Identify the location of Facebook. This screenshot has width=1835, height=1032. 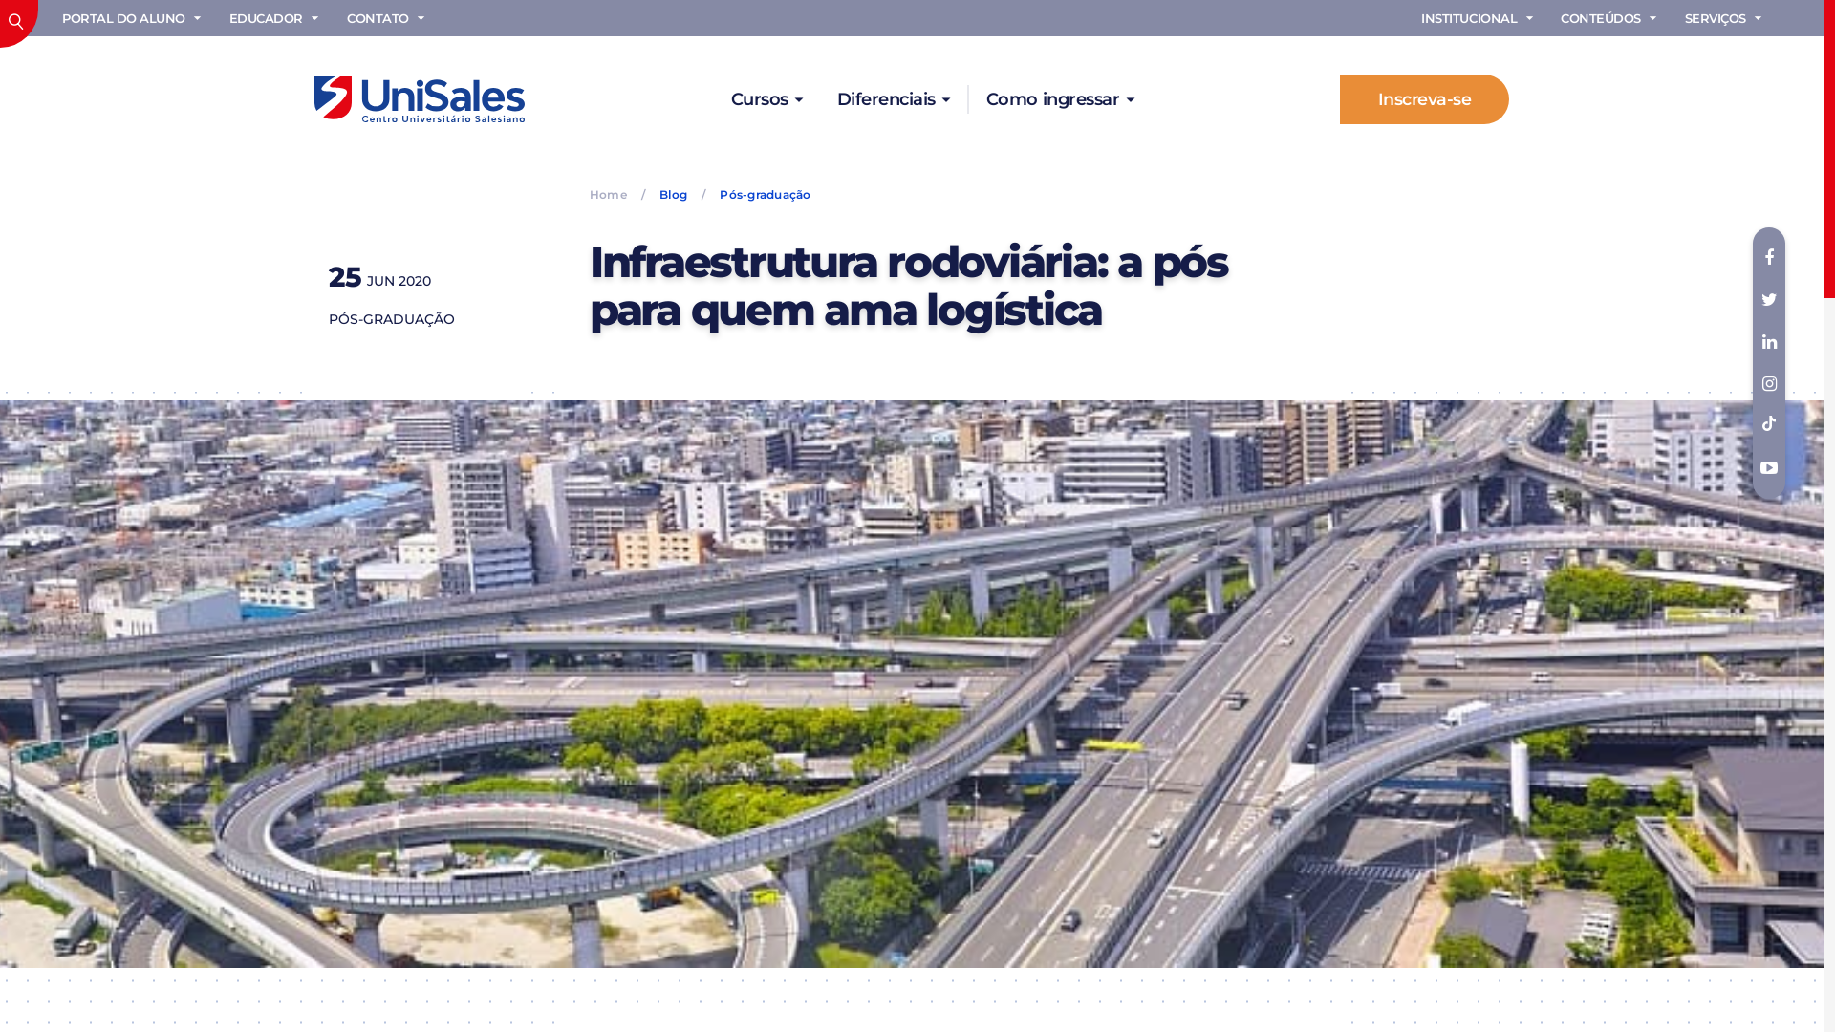
(1769, 258).